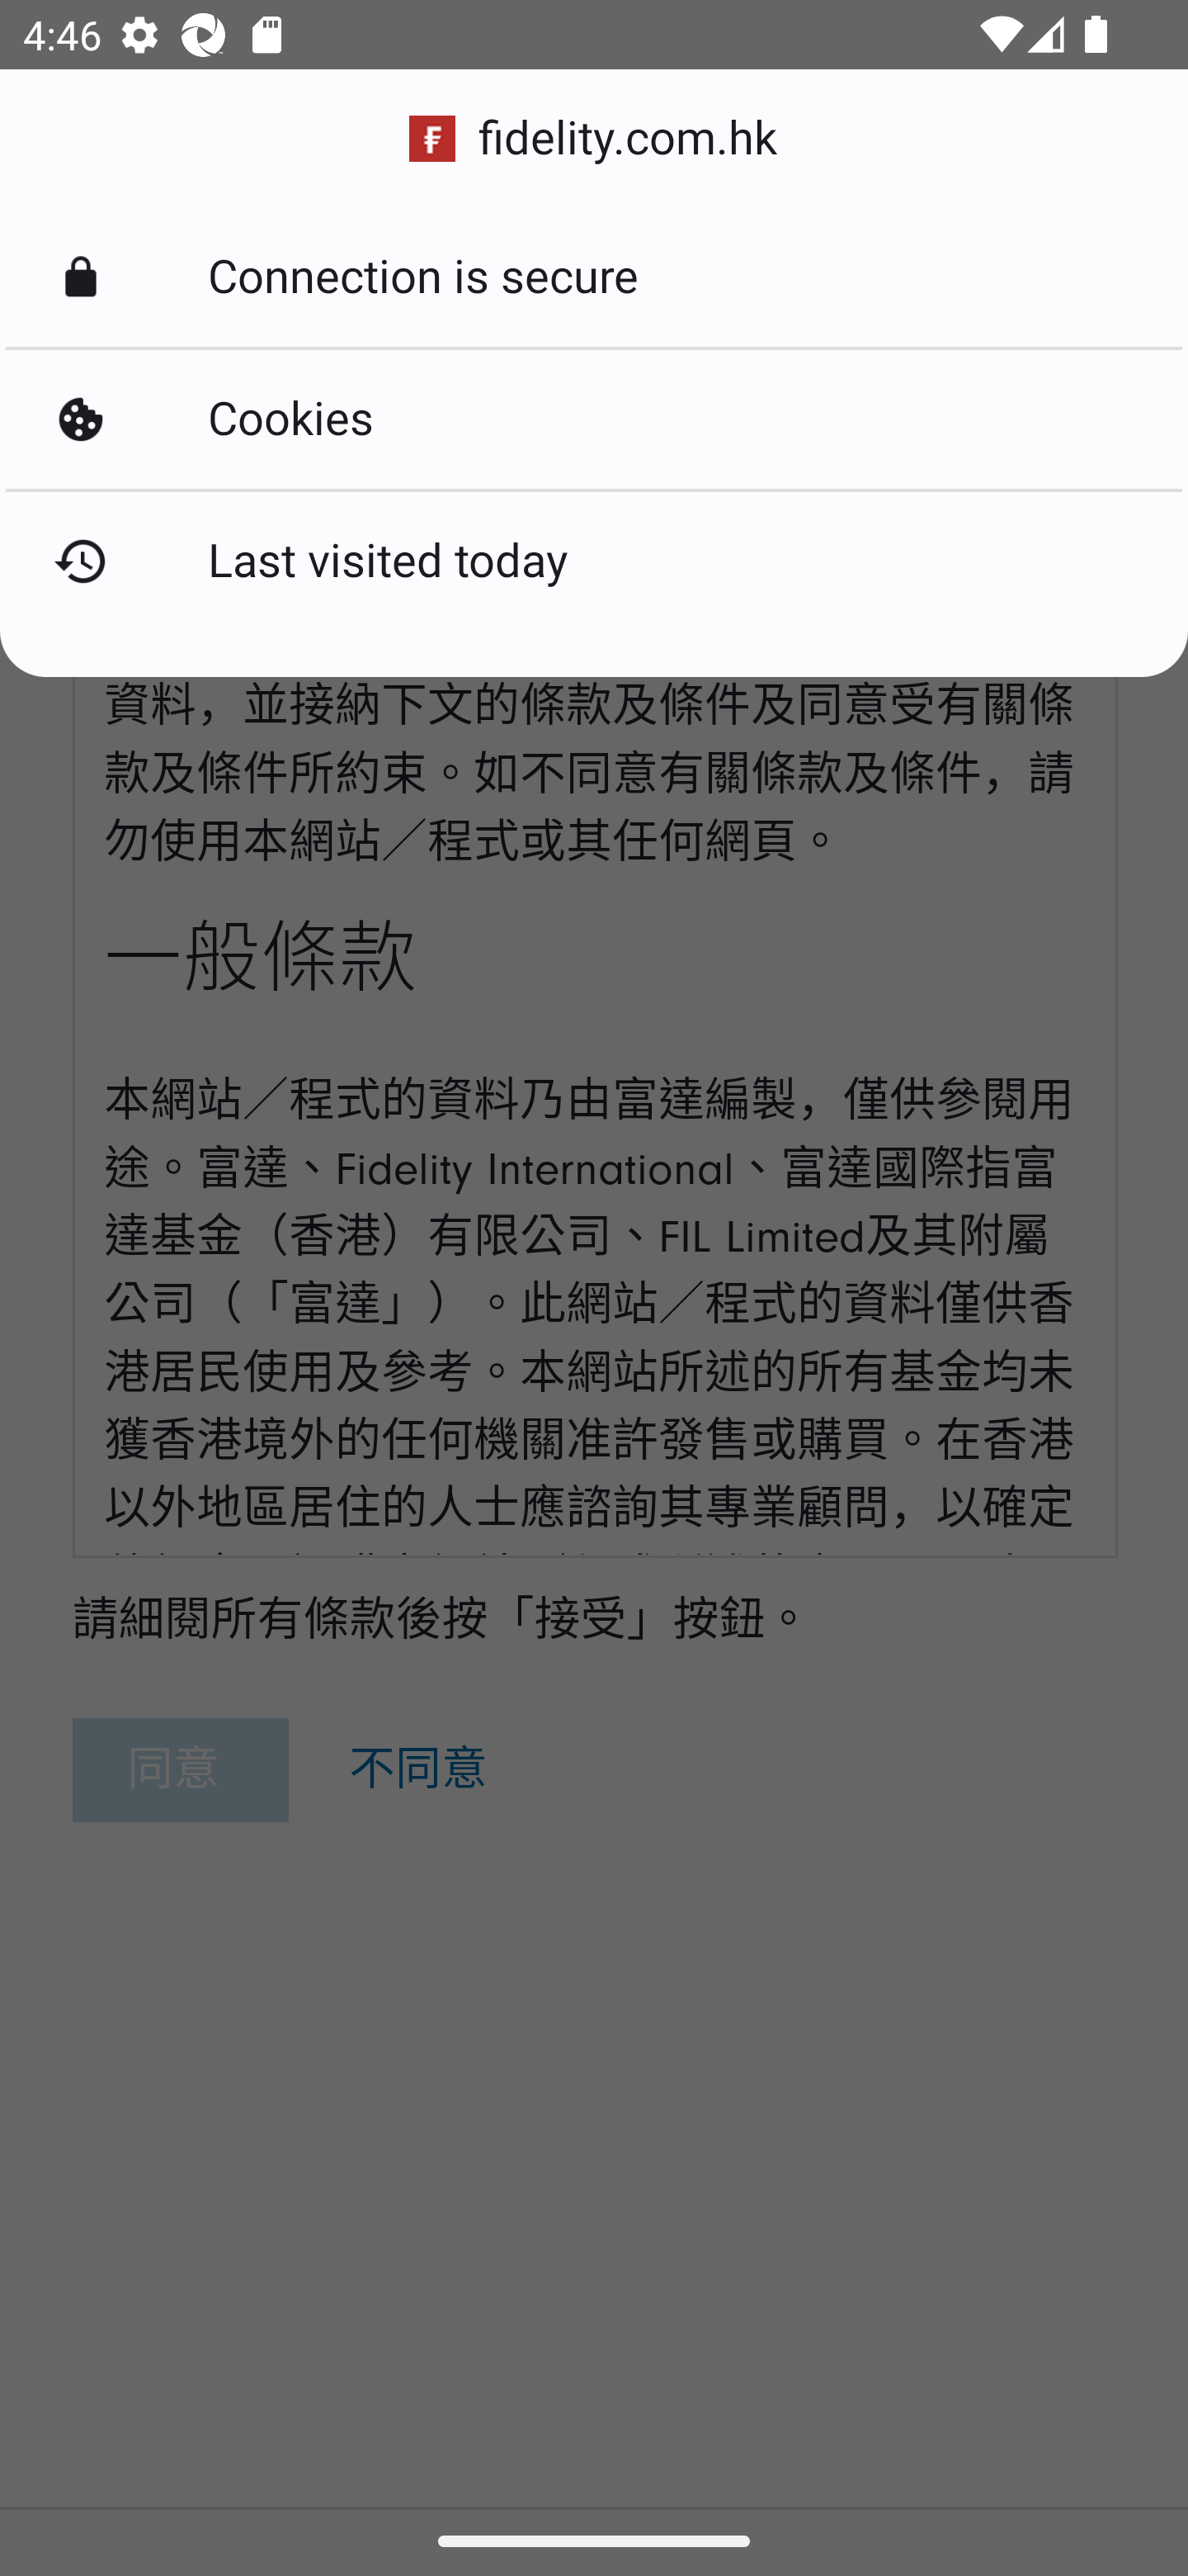 This screenshot has height=2576, width=1188. I want to click on Connection is secure, so click(594, 277).